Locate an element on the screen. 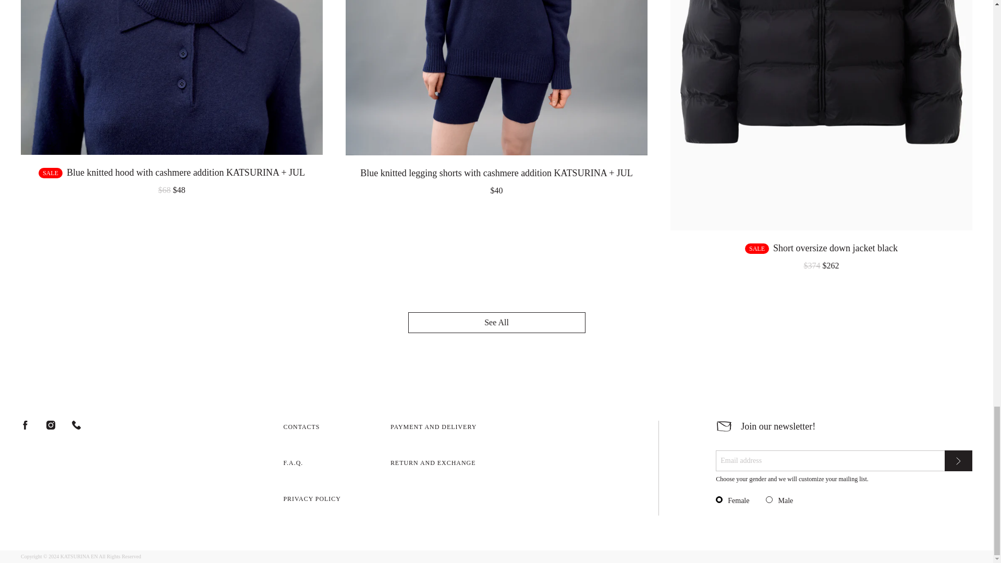 The width and height of the screenshot is (1001, 563). KATSURINA EN on Instagram is located at coordinates (50, 425).